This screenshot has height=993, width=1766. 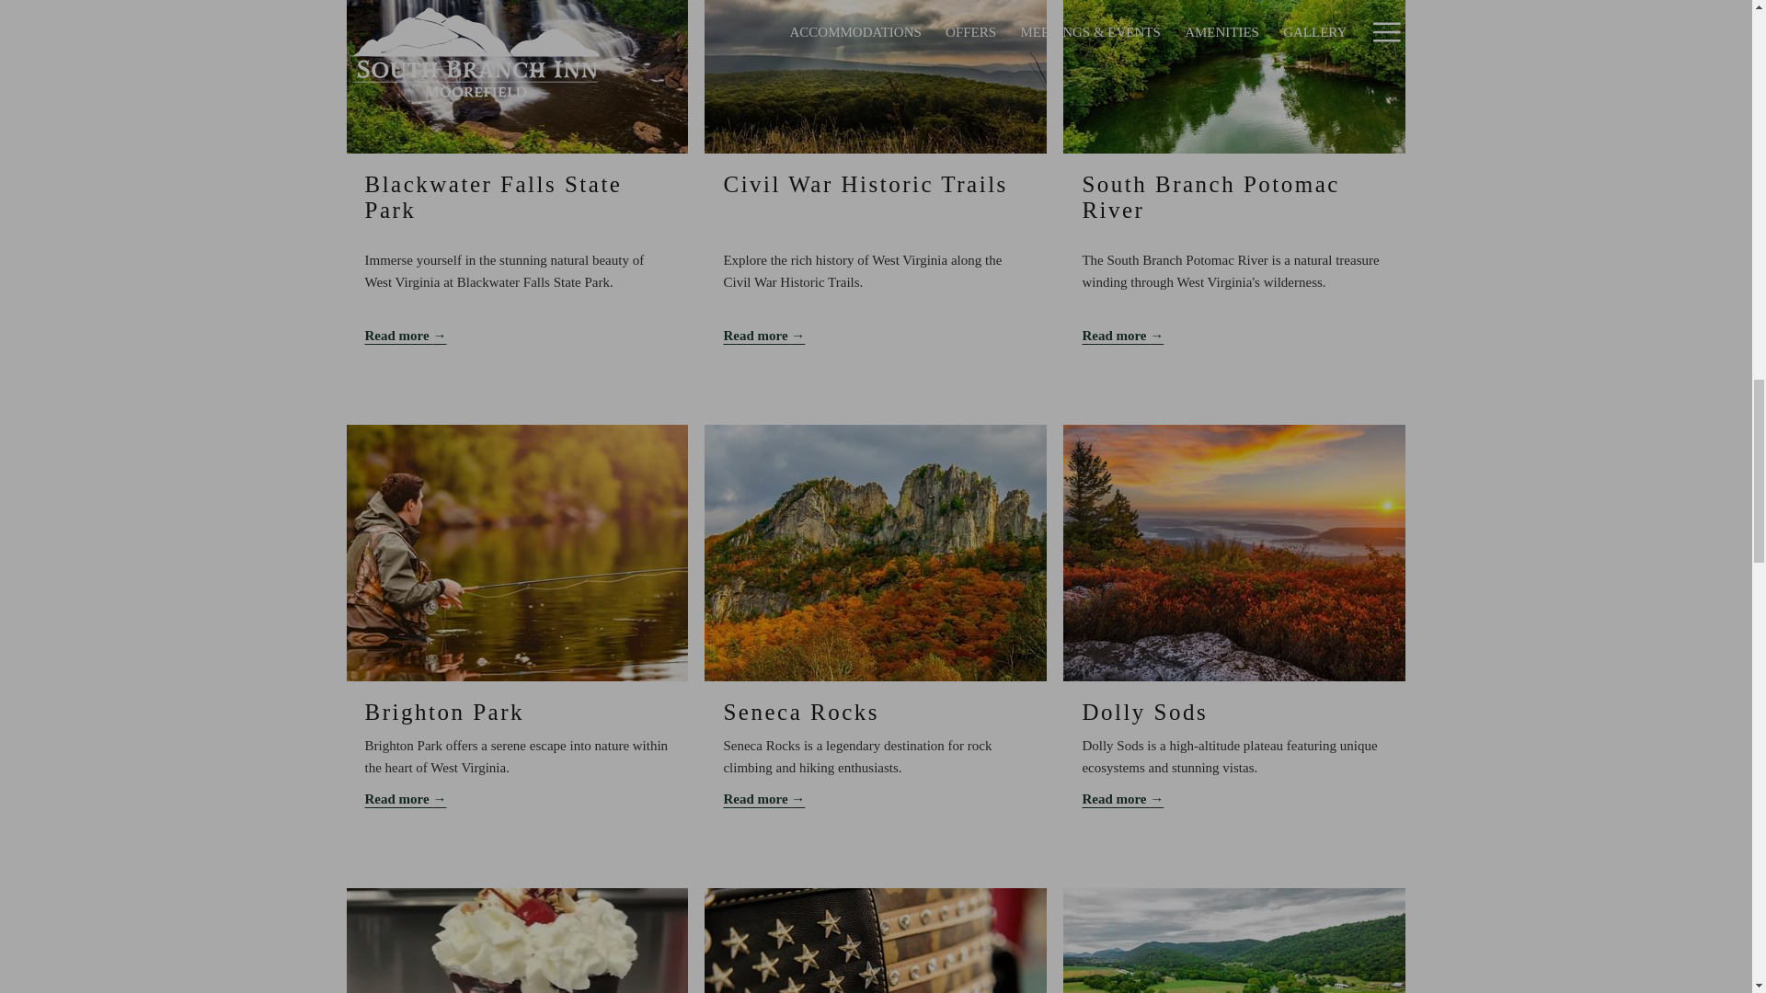 I want to click on Read more, so click(x=516, y=799).